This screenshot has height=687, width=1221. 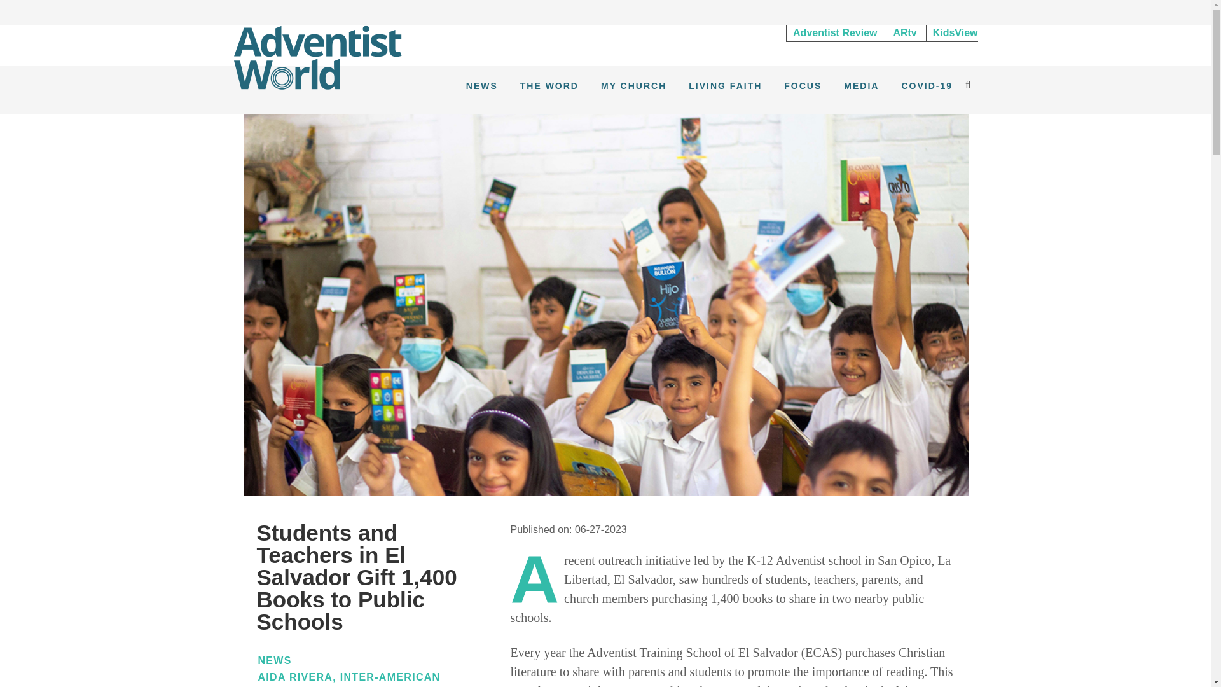 I want to click on FOCUS, so click(x=803, y=85).